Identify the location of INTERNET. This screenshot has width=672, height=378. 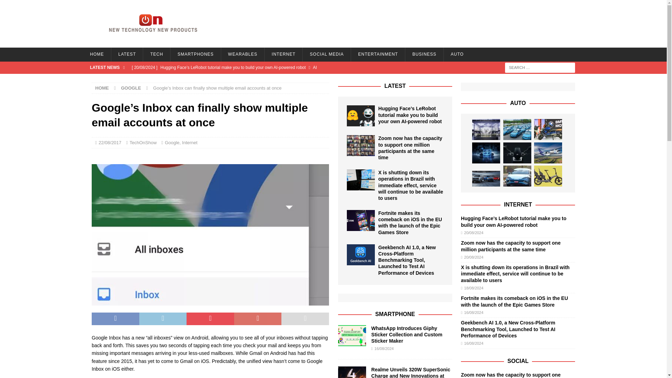
(283, 54).